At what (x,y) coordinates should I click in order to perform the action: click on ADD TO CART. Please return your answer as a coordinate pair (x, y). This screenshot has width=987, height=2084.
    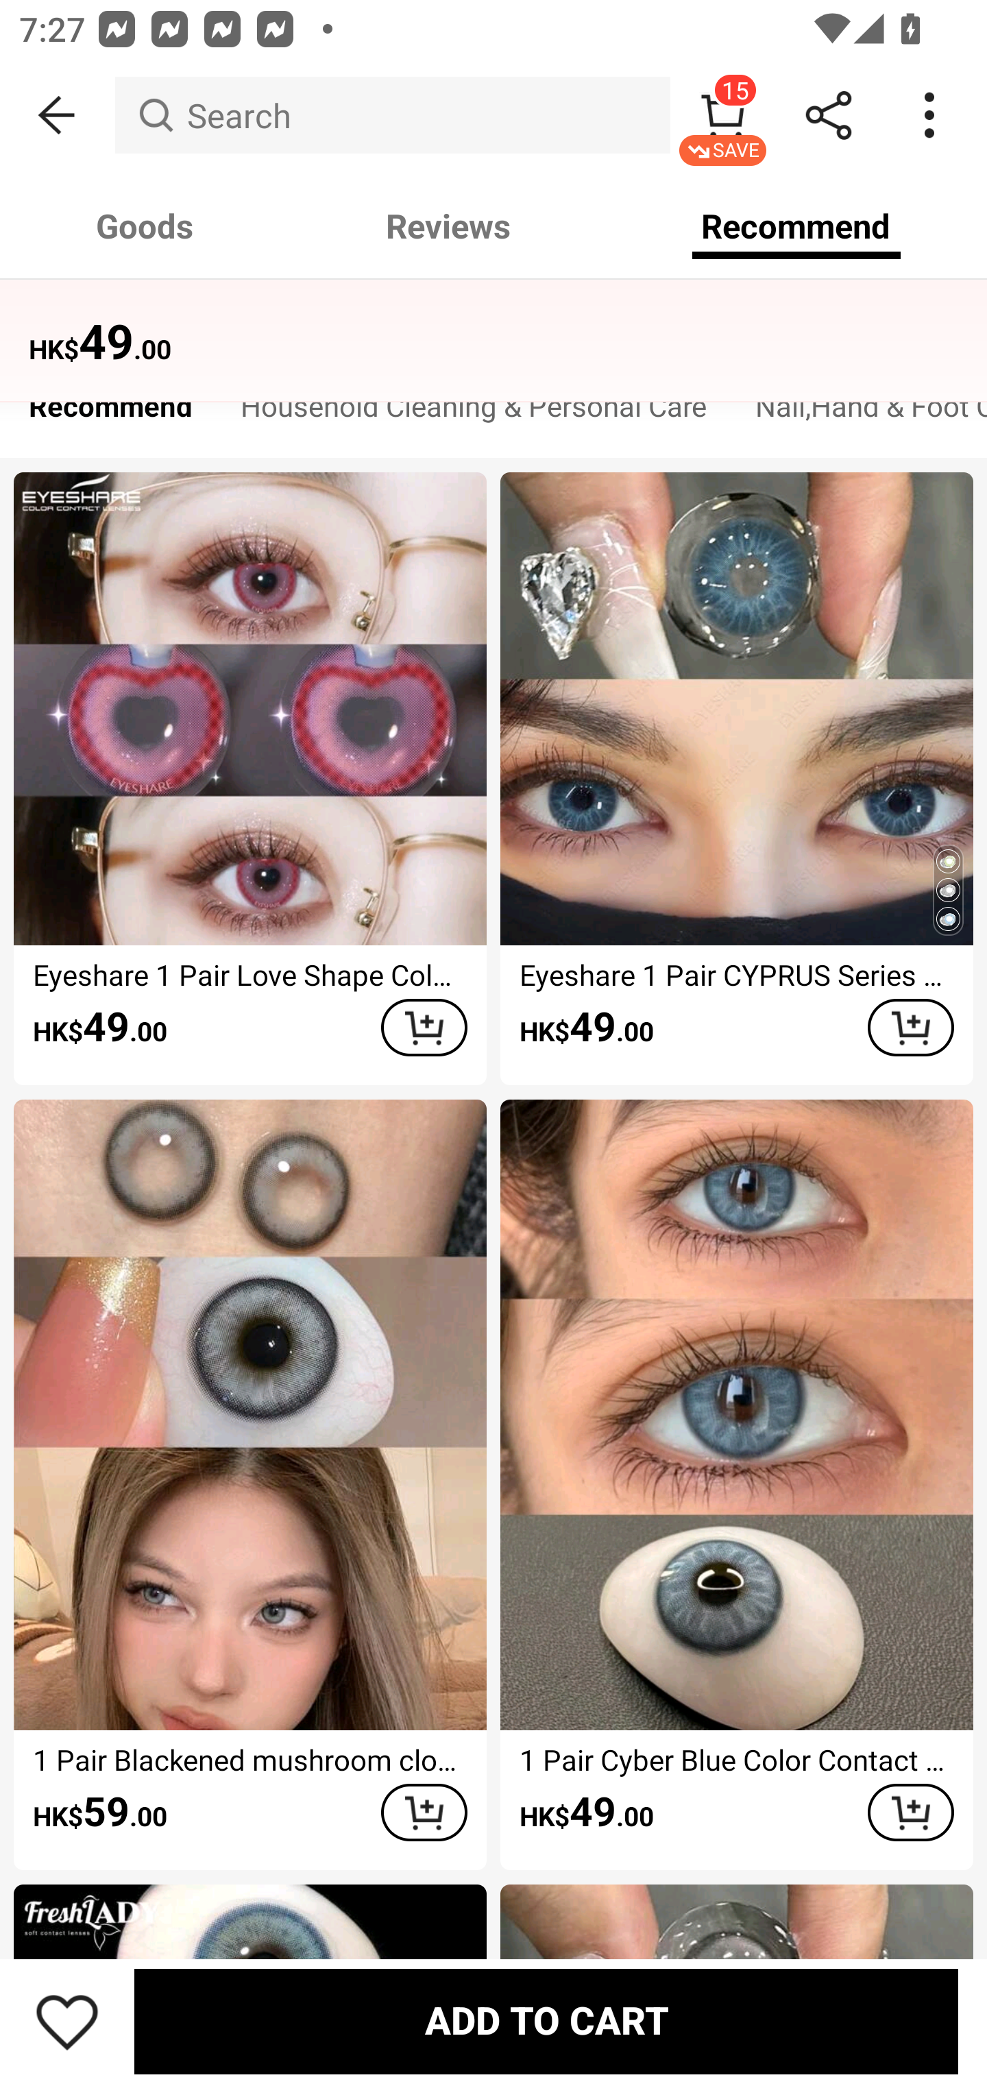
    Looking at the image, I should click on (910, 1027).